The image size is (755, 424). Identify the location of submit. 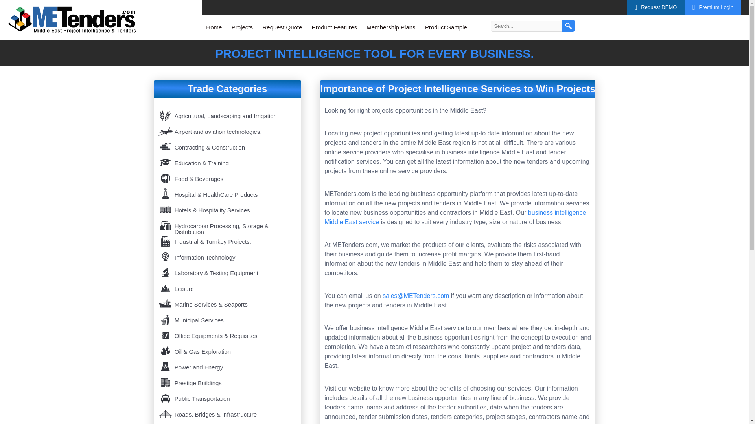
(569, 26).